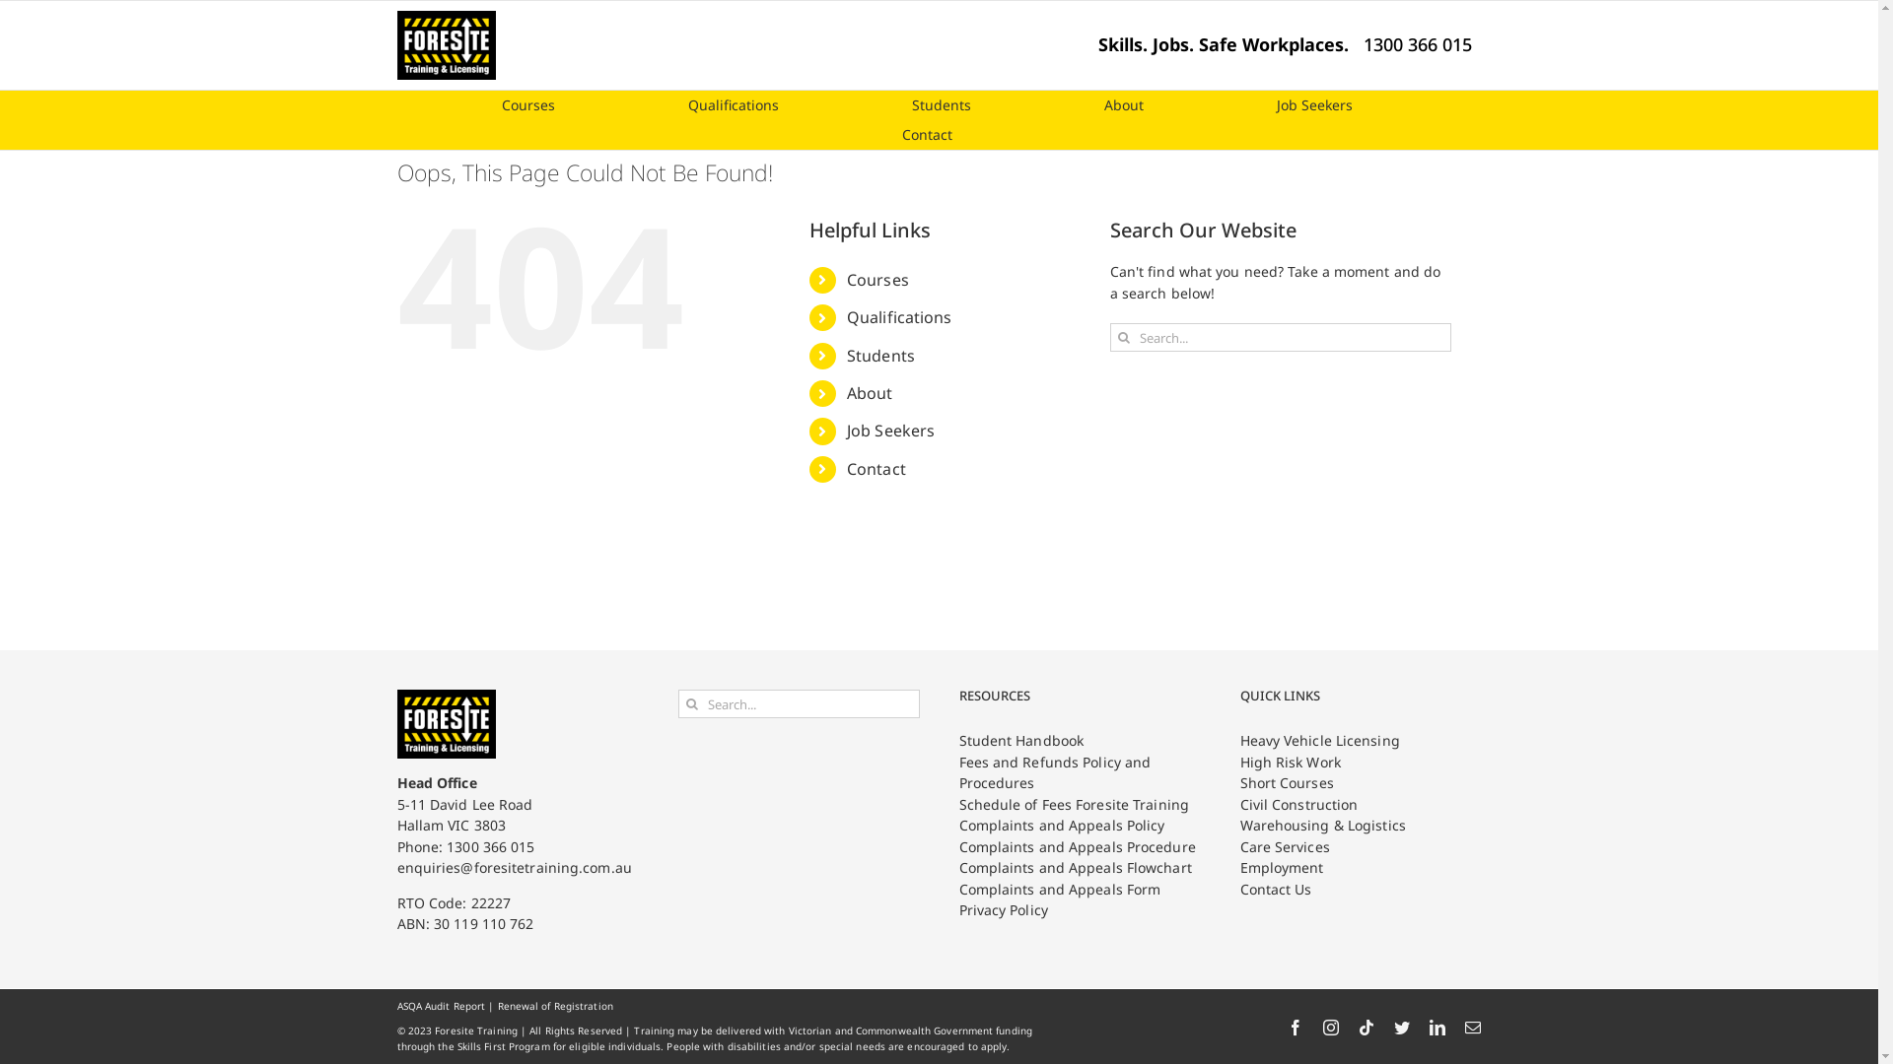 The width and height of the screenshot is (1893, 1064). Describe the element at coordinates (1079, 910) in the screenshot. I see `Privacy Policy` at that location.